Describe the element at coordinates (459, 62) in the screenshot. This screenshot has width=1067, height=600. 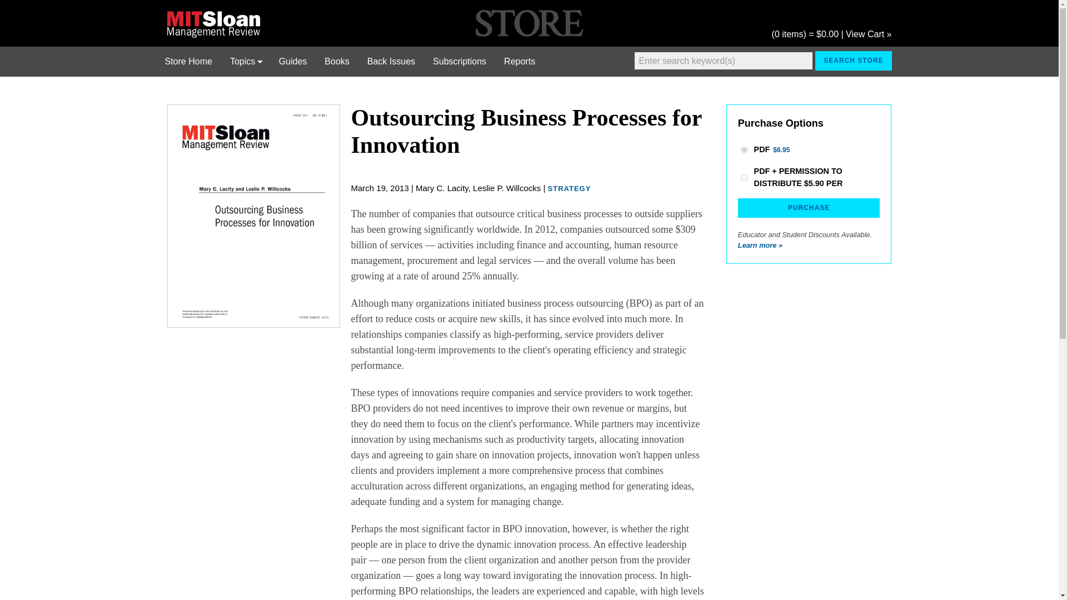
I see `Subscriptions` at that location.